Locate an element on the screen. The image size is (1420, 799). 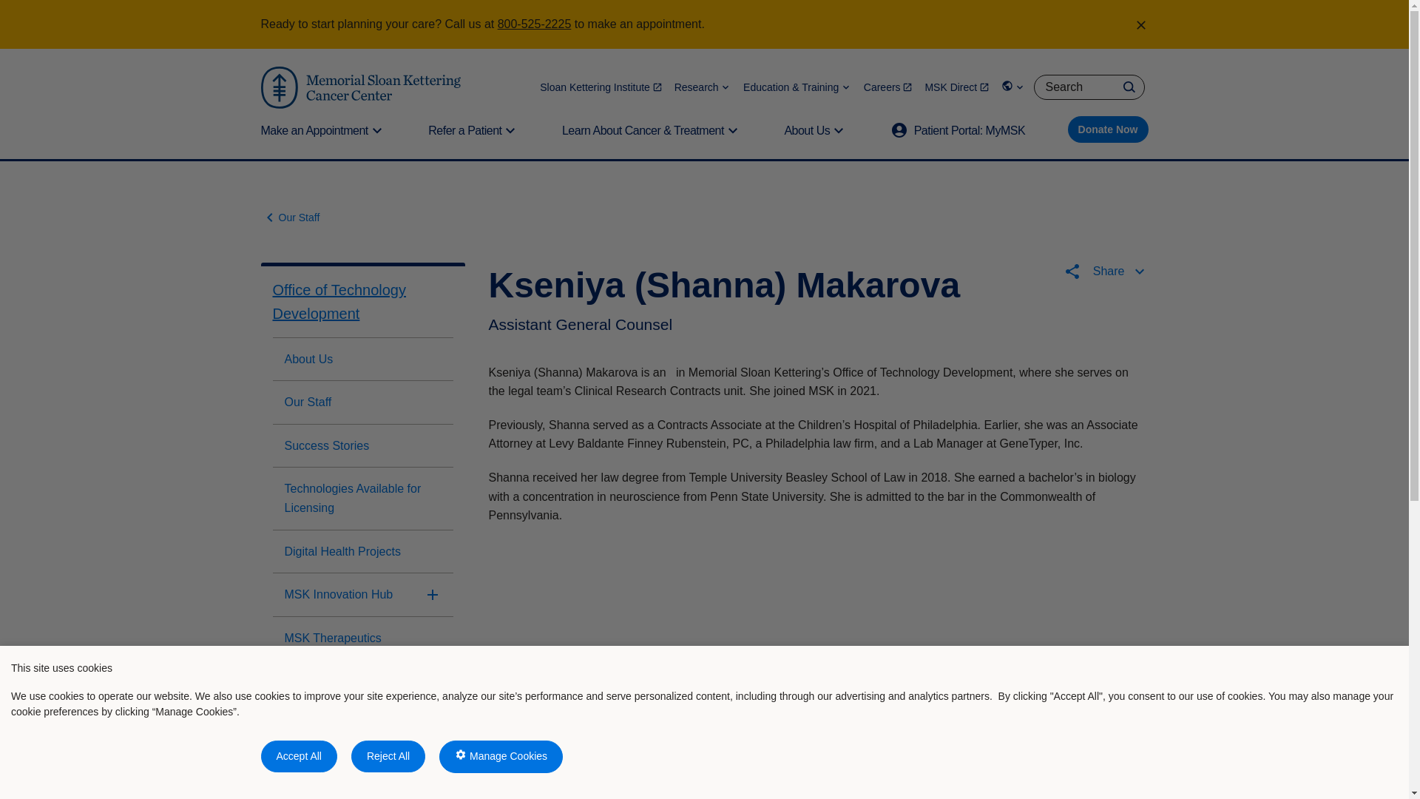
Accept All is located at coordinates (298, 756).